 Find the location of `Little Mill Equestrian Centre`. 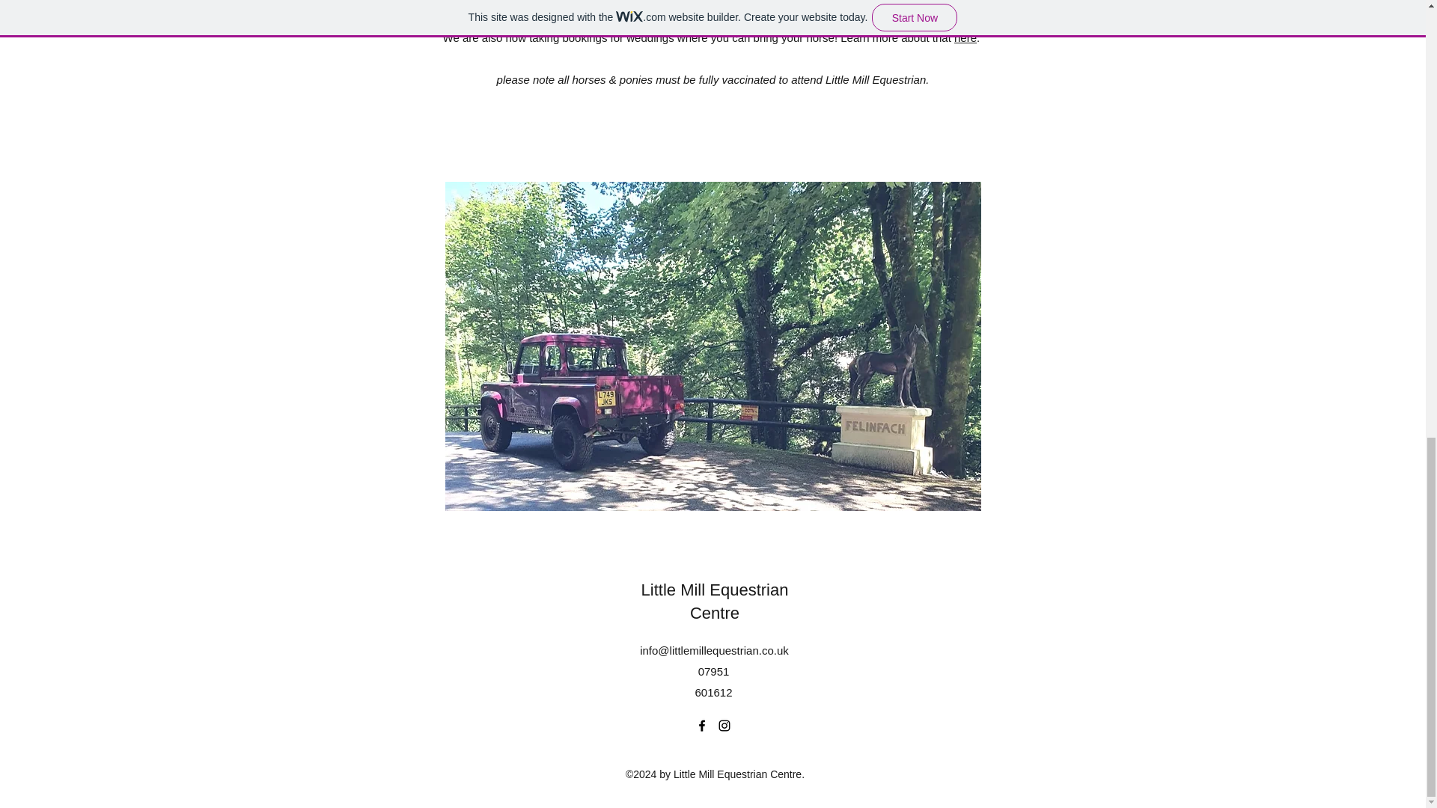

Little Mill Equestrian Centre is located at coordinates (715, 602).